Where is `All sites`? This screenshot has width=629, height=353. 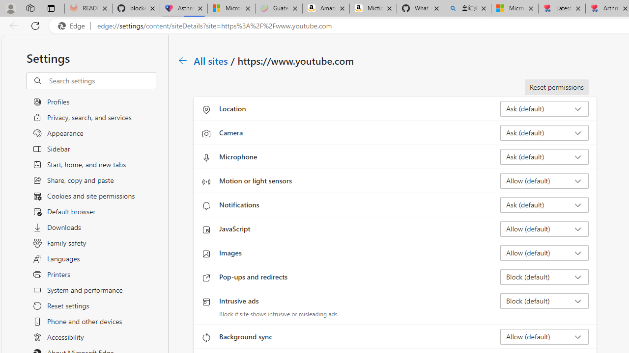 All sites is located at coordinates (211, 60).